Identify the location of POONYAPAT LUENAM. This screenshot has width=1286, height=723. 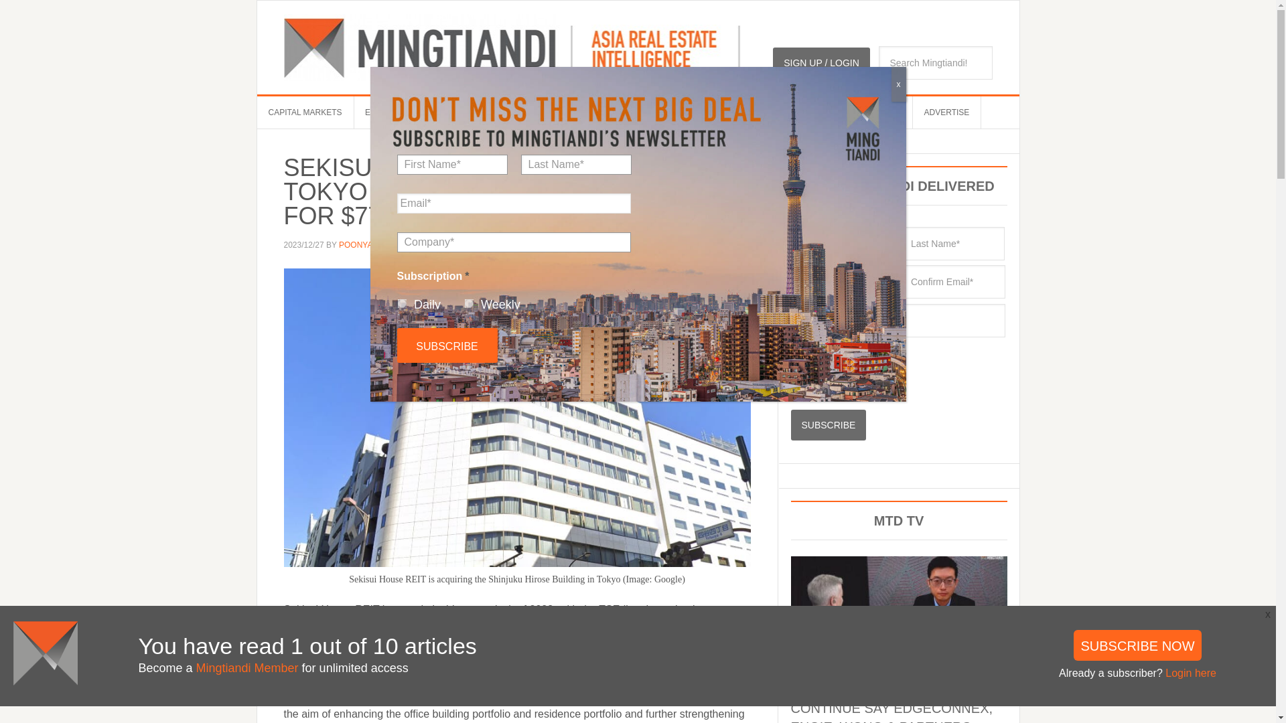
(380, 244).